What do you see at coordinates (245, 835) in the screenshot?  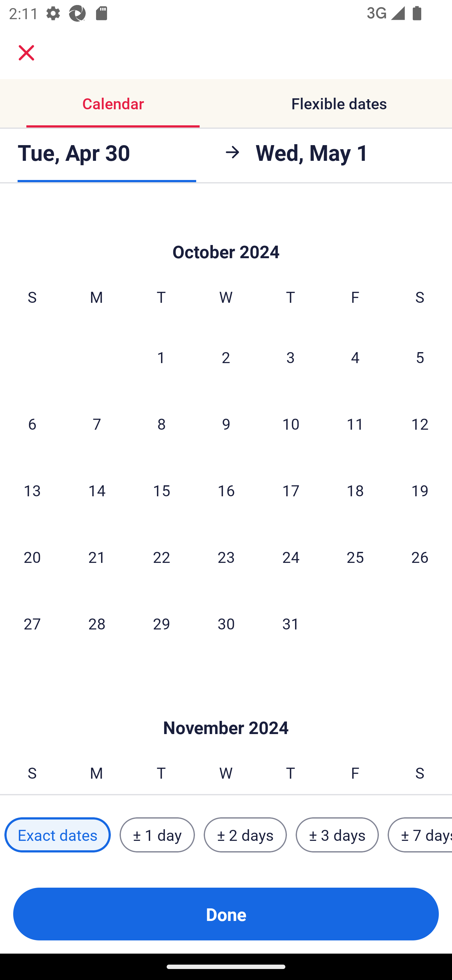 I see `± 2 days` at bounding box center [245, 835].